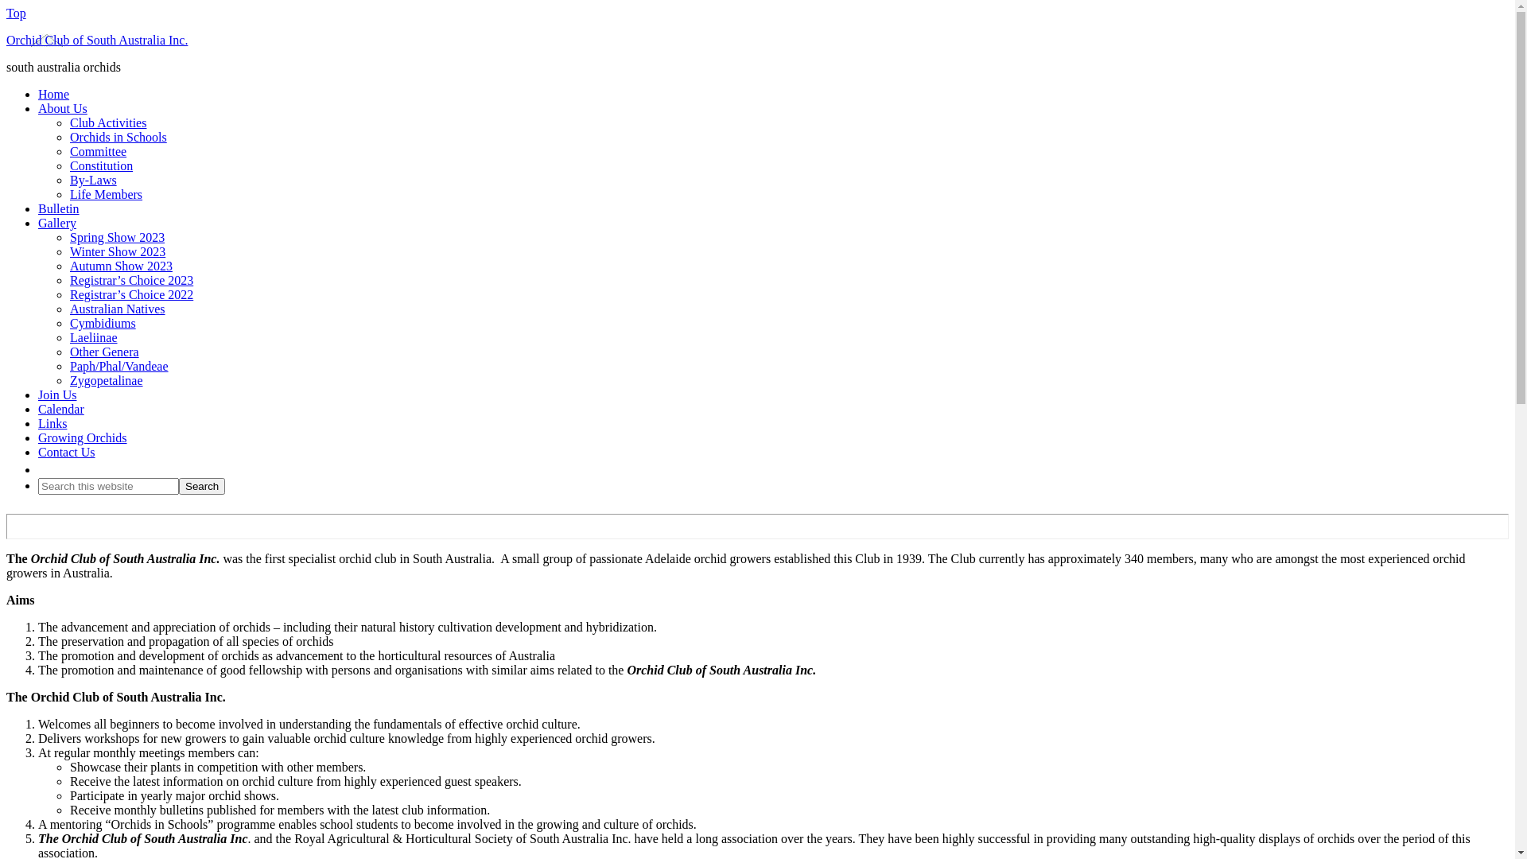 Image resolution: width=1527 pixels, height=859 pixels. I want to click on Links, so click(52, 423).